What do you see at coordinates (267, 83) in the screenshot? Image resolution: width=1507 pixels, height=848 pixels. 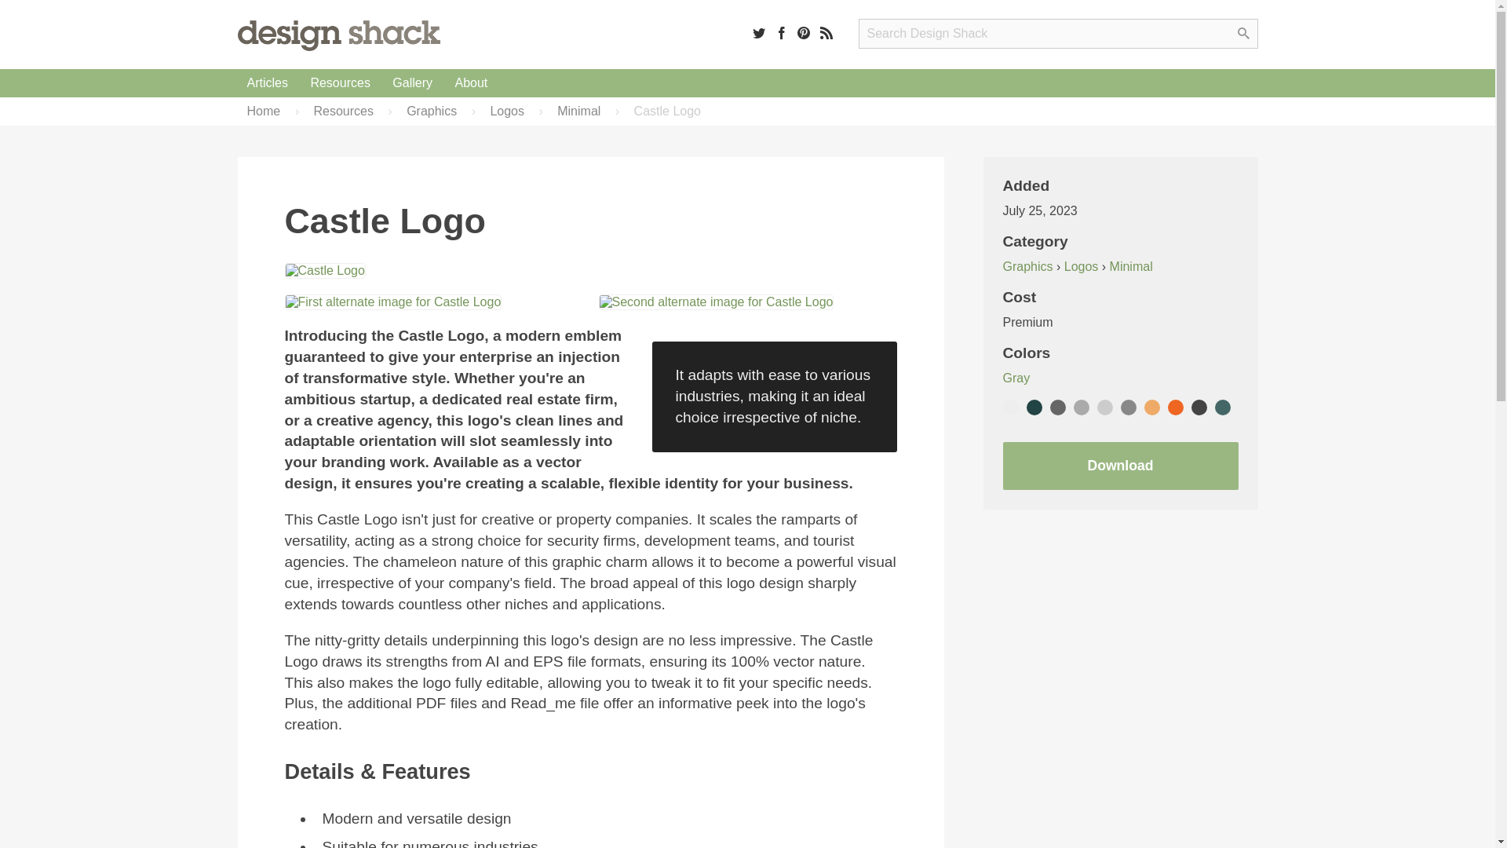 I see `Articles` at bounding box center [267, 83].